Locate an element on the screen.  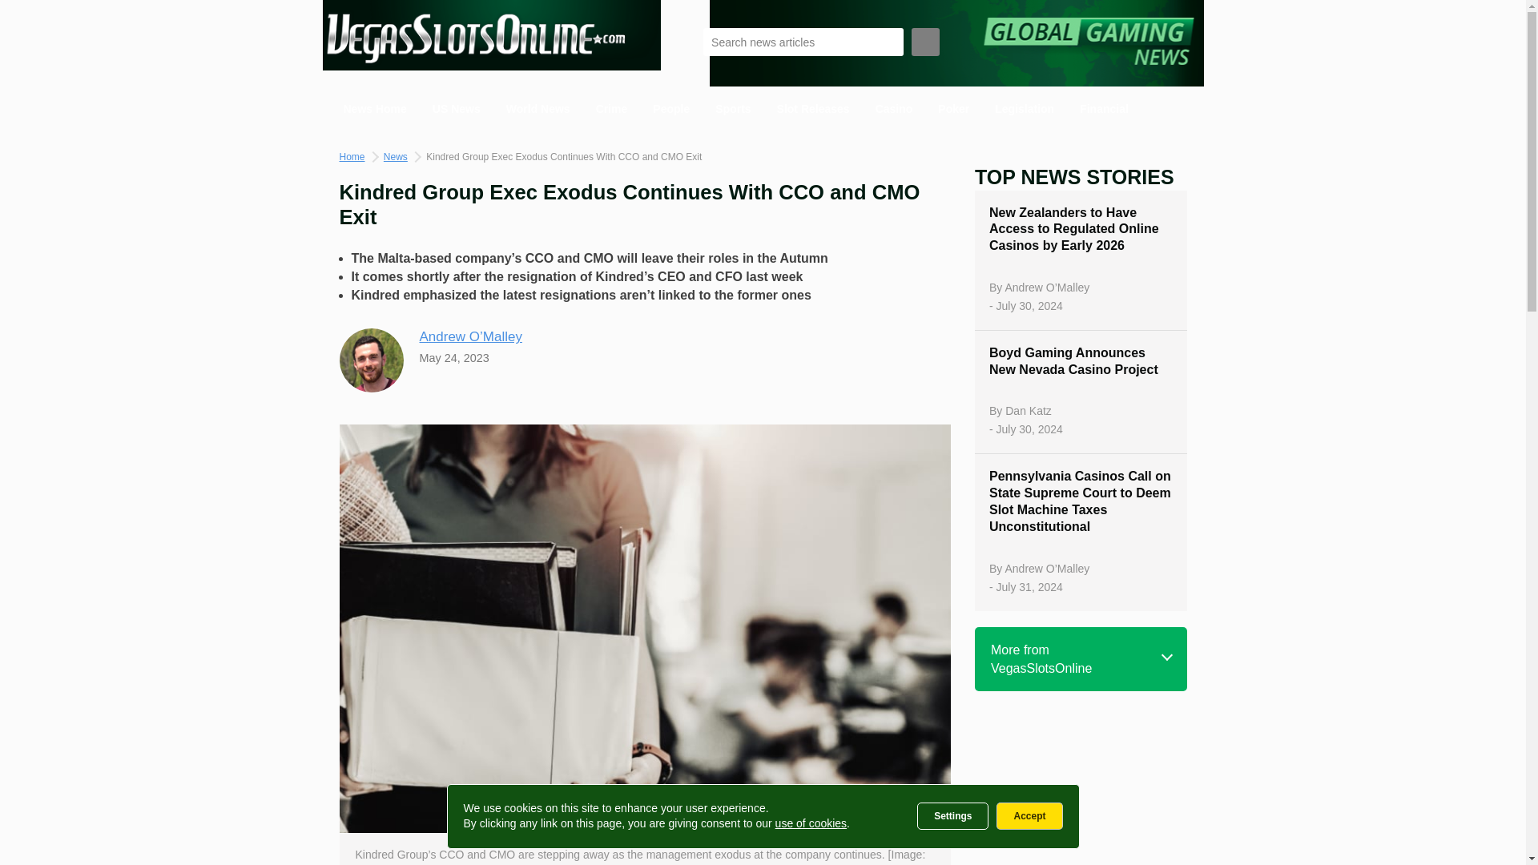
US News is located at coordinates (457, 109).